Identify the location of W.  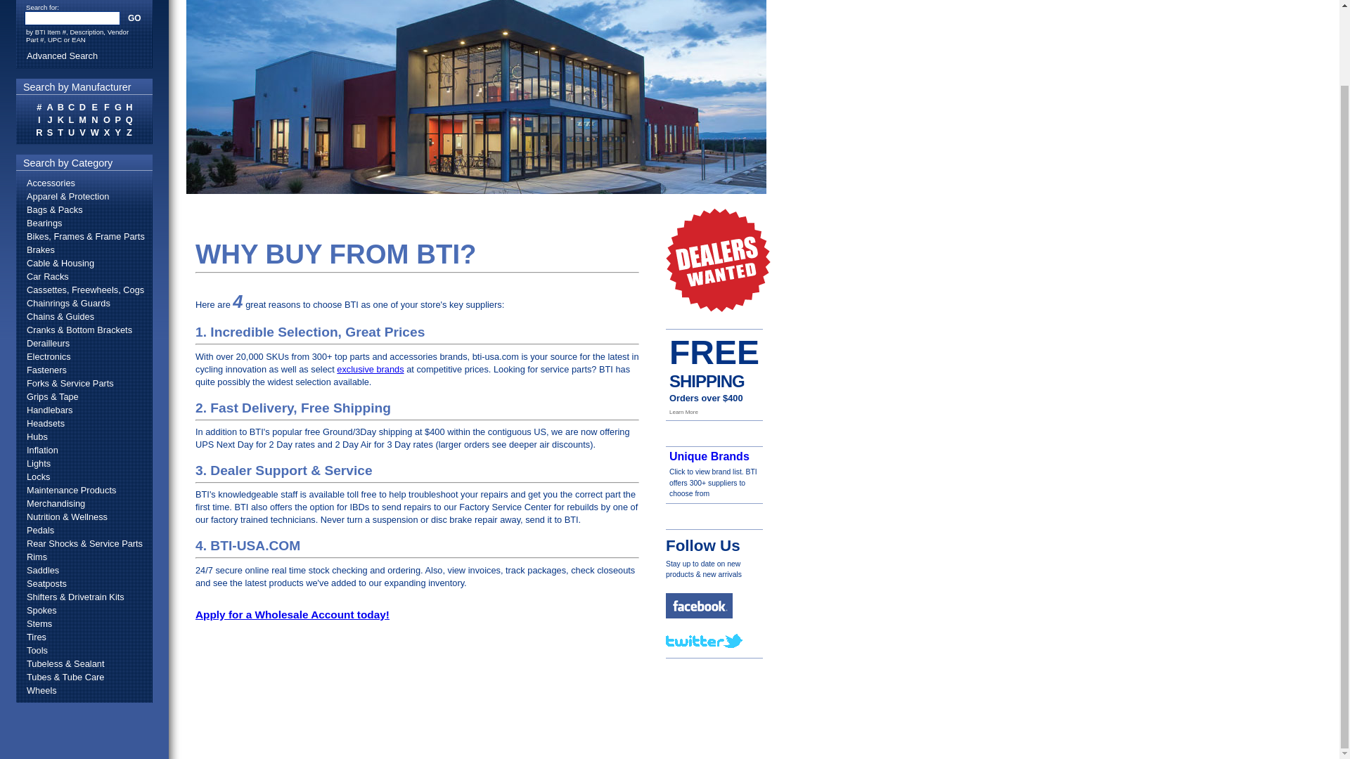
(95, 132).